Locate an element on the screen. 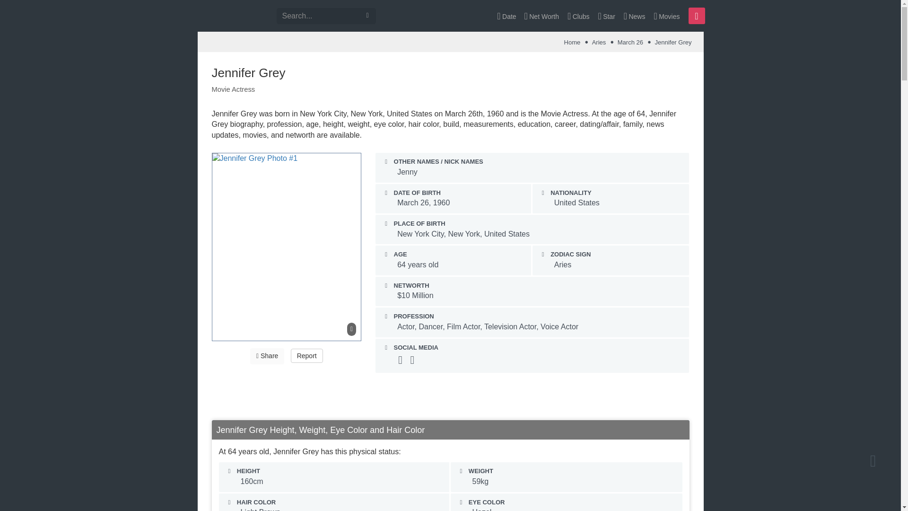 The height and width of the screenshot is (511, 908). Go to Home is located at coordinates (572, 43).